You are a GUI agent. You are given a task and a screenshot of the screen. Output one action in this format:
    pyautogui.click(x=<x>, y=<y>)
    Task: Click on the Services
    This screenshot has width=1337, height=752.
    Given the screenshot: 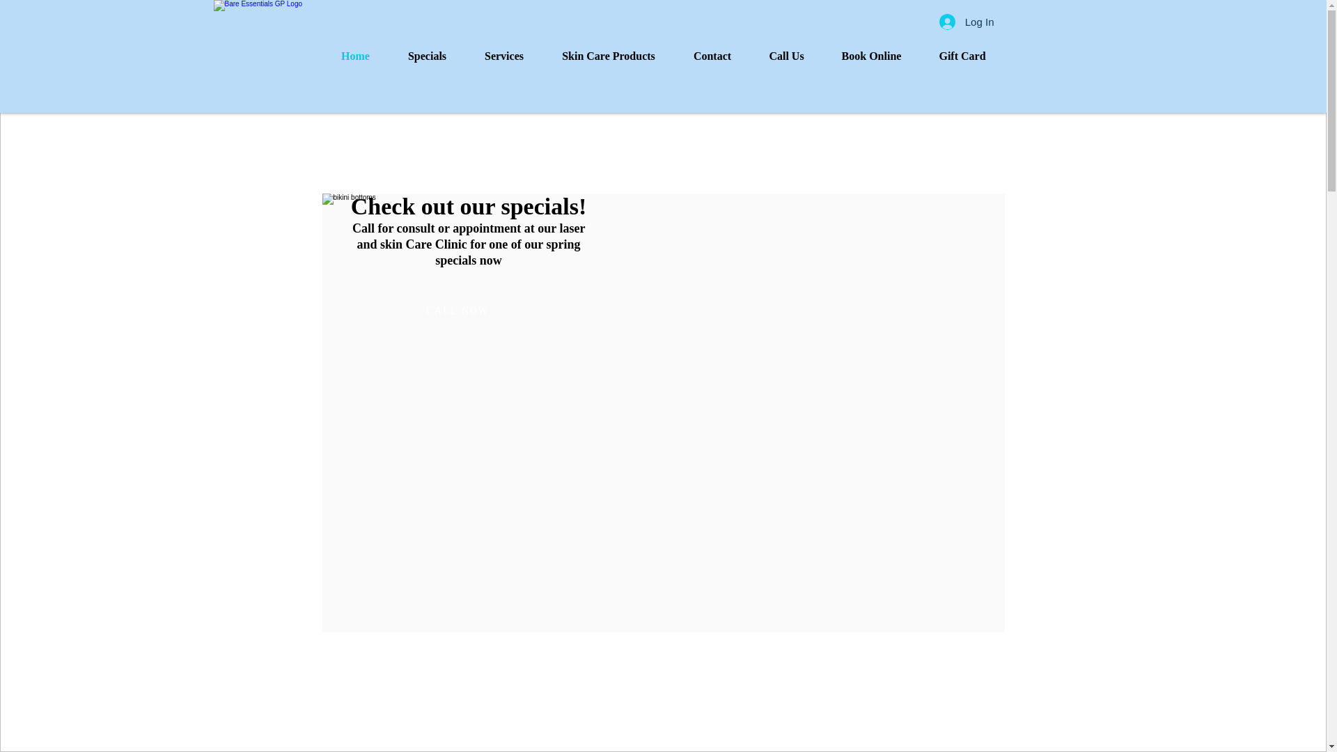 What is the action you would take?
    pyautogui.click(x=504, y=56)
    